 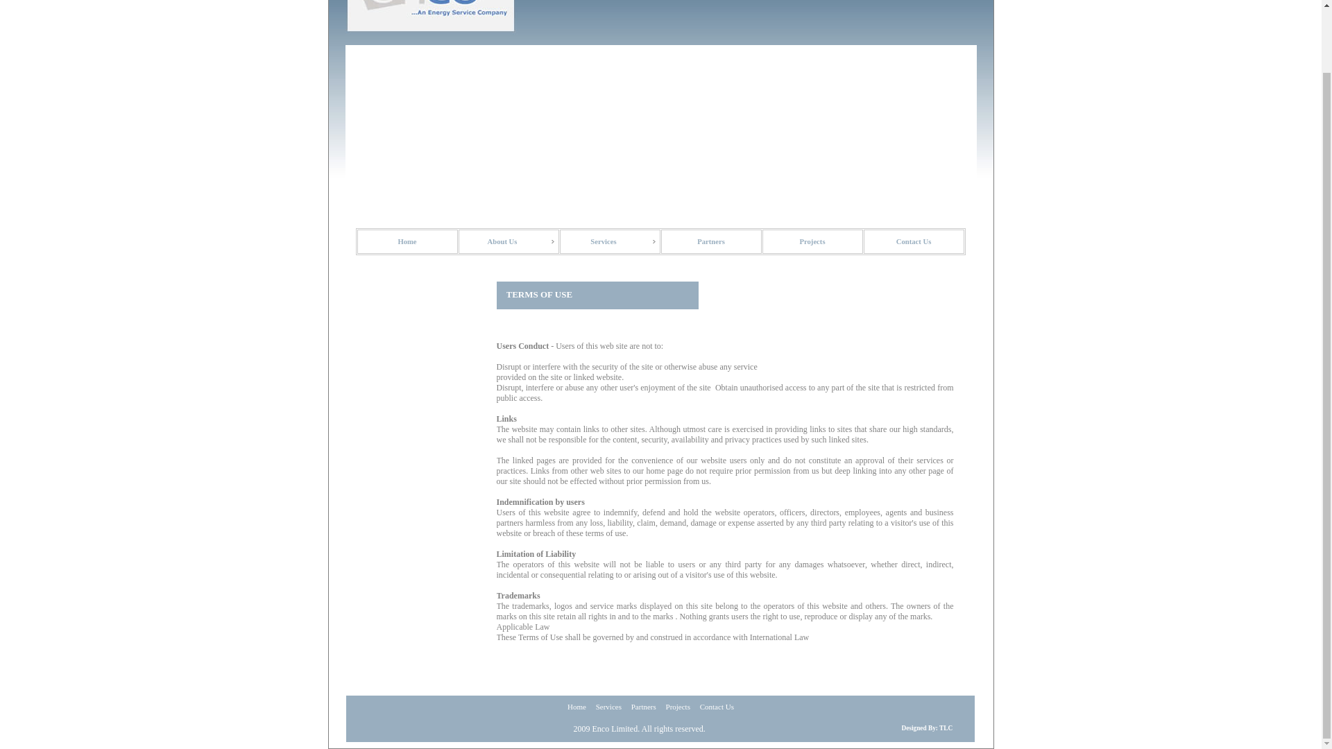 I want to click on Projects, so click(x=812, y=241).